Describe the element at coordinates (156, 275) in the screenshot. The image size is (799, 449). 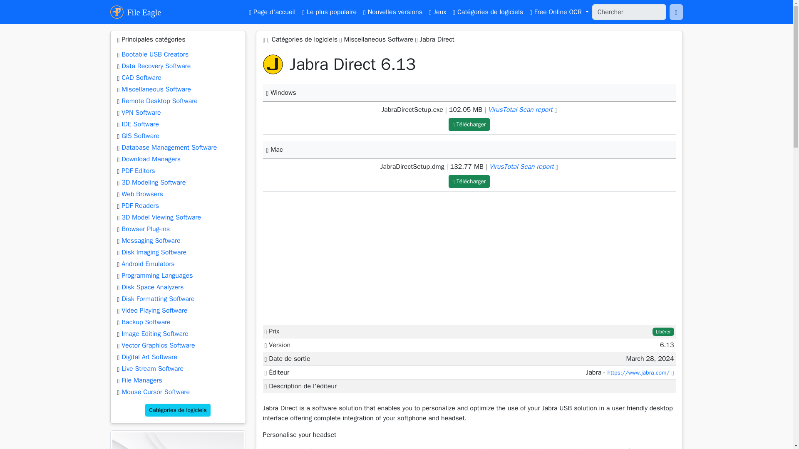
I see `Programming Languages` at that location.